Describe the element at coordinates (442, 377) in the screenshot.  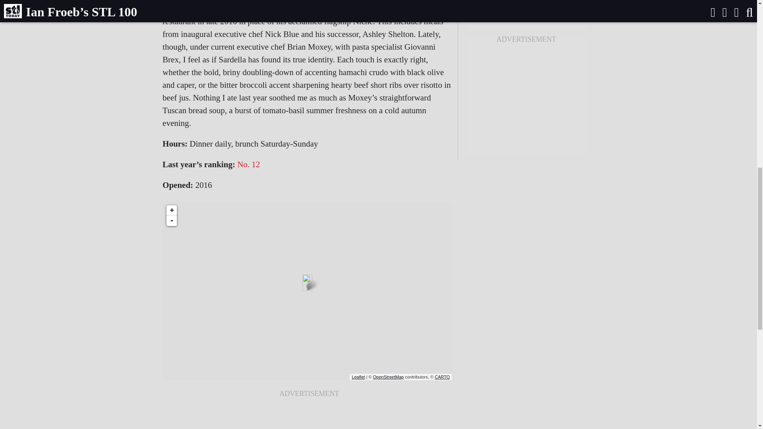
I see `CARTO` at that location.